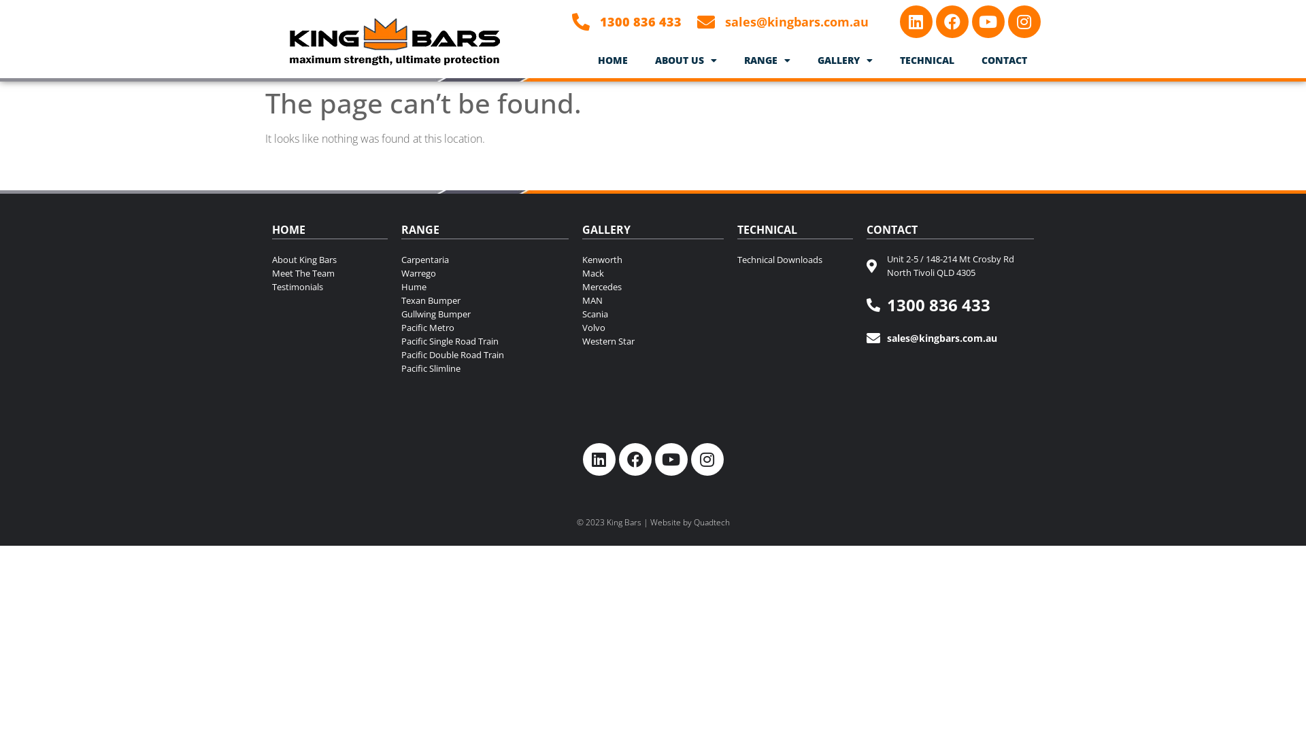 The height and width of the screenshot is (734, 1306). What do you see at coordinates (686, 60) in the screenshot?
I see `ABOUT US` at bounding box center [686, 60].